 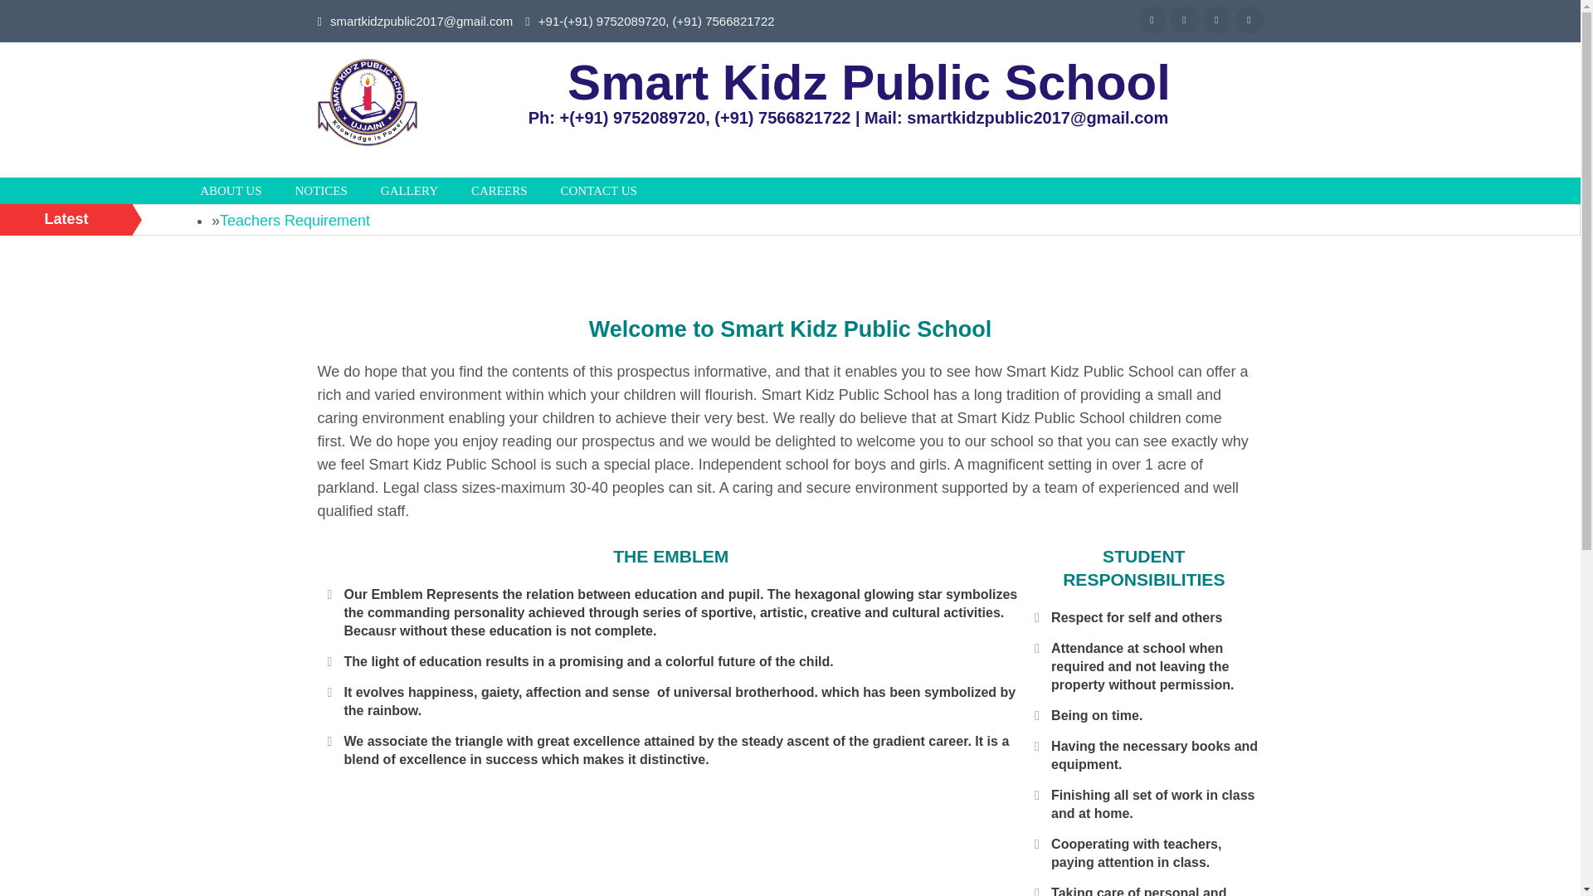 I want to click on HOME, so click(x=148, y=191).